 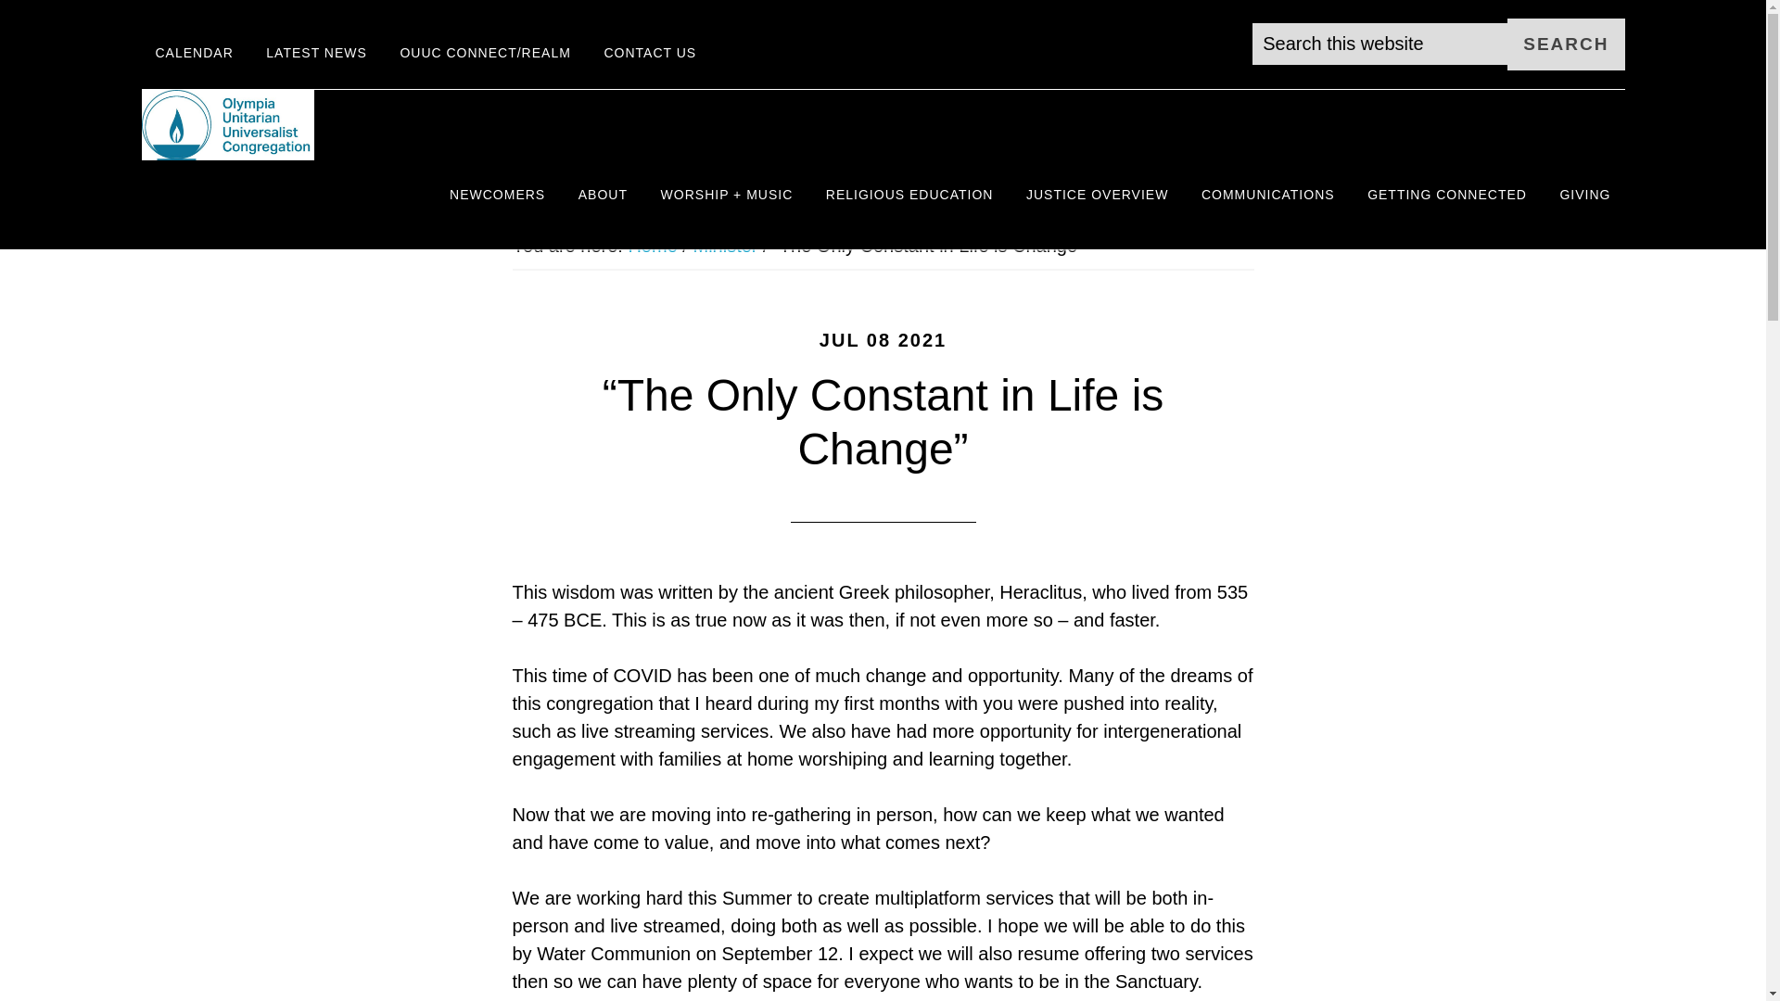 What do you see at coordinates (649, 54) in the screenshot?
I see `CONTACT US` at bounding box center [649, 54].